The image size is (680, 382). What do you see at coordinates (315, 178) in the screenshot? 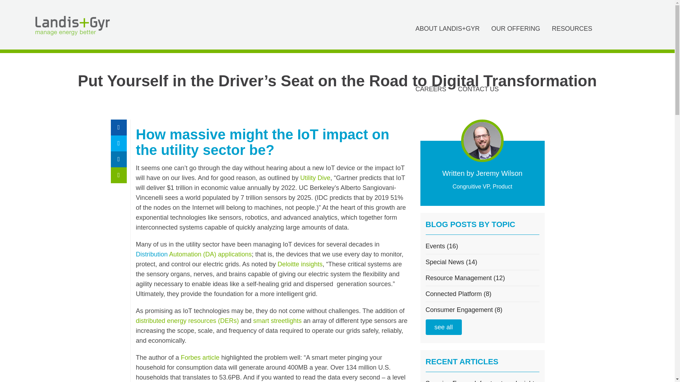
I see `Utility Dive` at bounding box center [315, 178].